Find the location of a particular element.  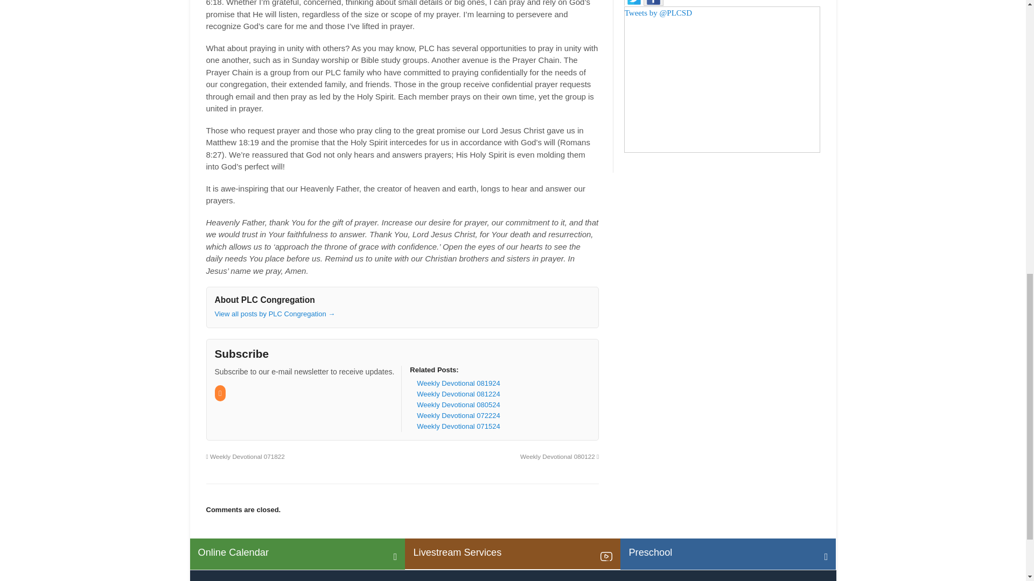

RSS is located at coordinates (220, 393).